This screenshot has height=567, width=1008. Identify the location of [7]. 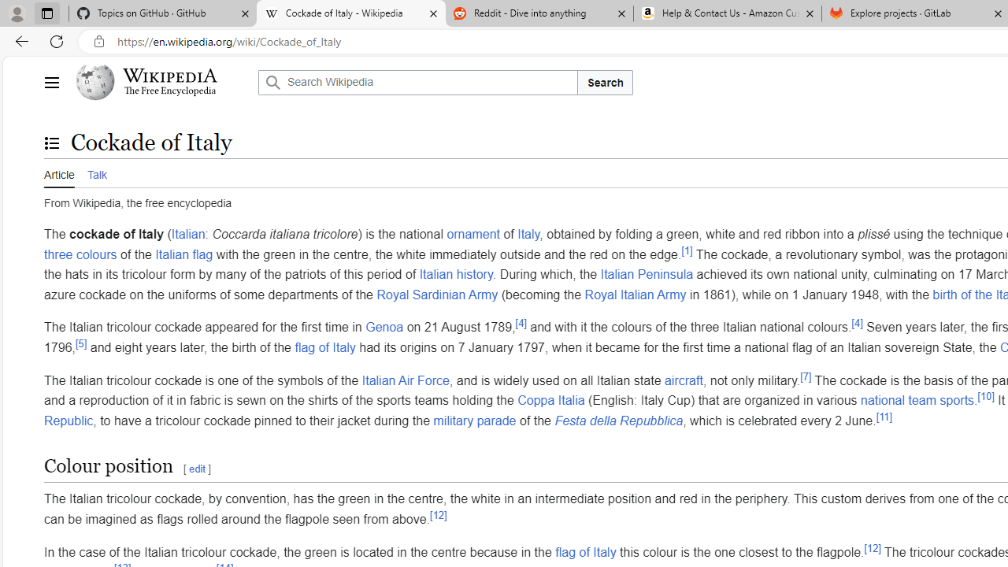
(806, 376).